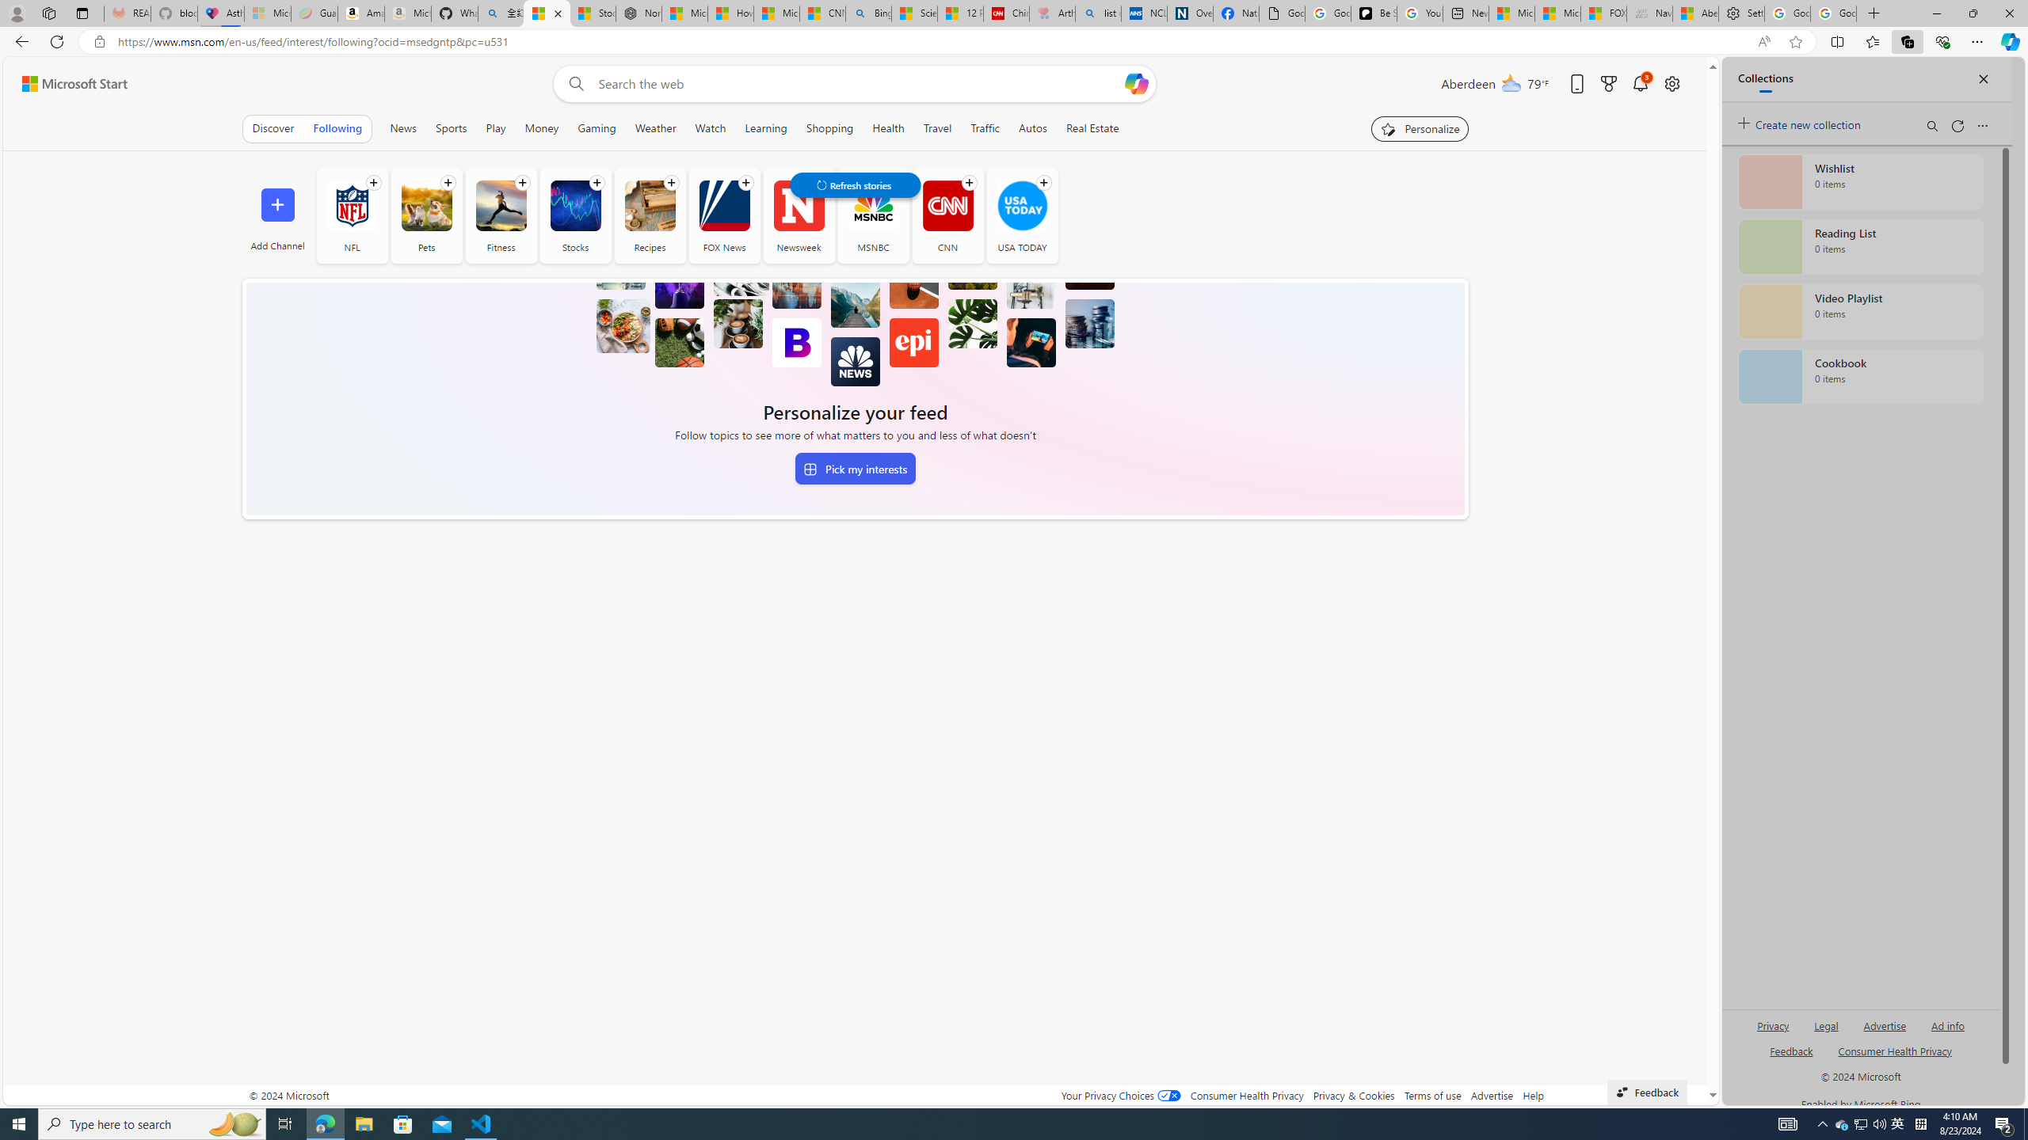 The height and width of the screenshot is (1140, 2028). What do you see at coordinates (1790, 1058) in the screenshot?
I see `AutomationID: genId96` at bounding box center [1790, 1058].